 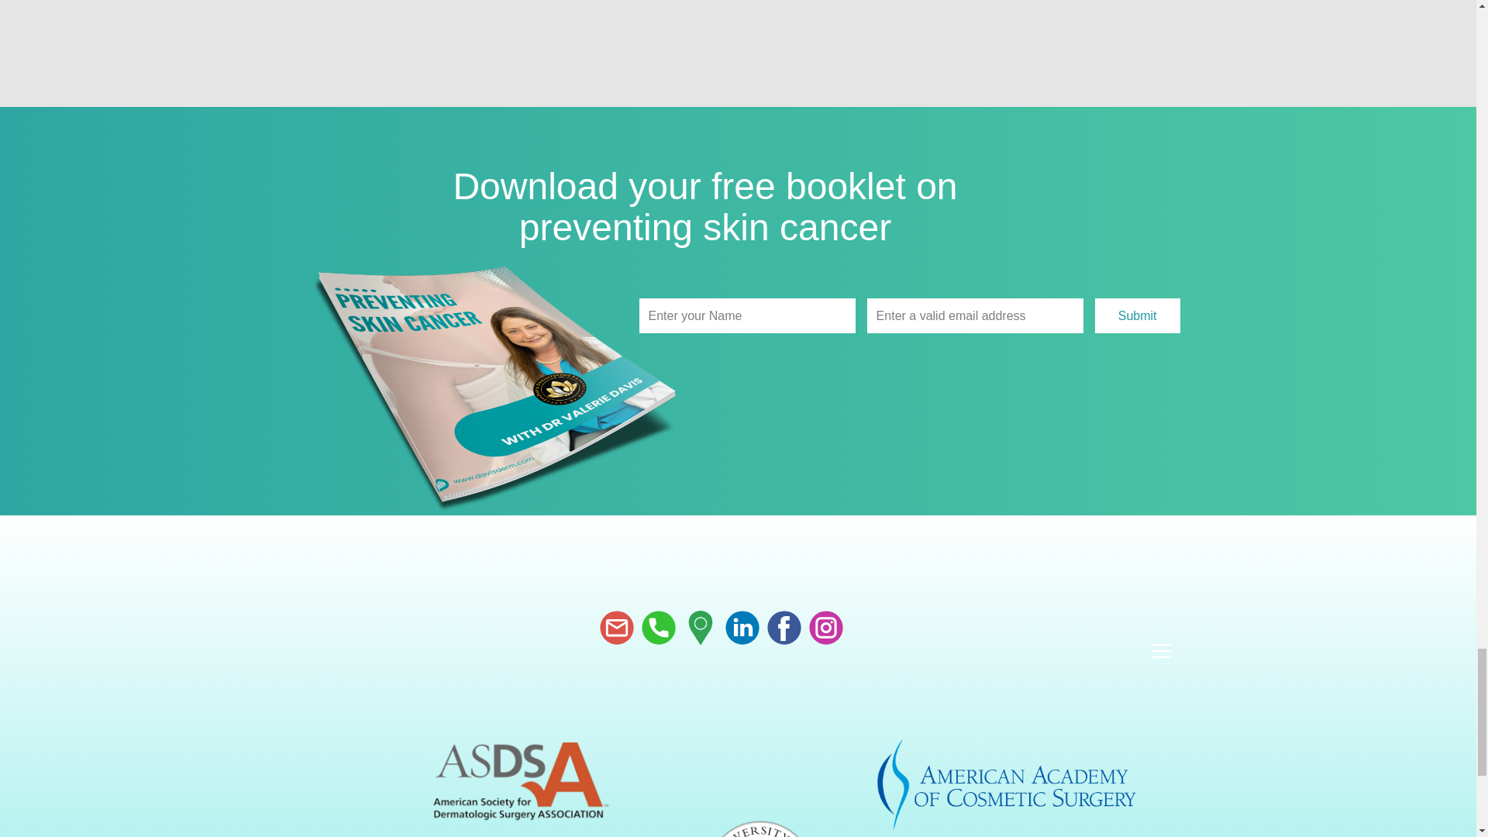 I want to click on LinkedIn, so click(x=742, y=628).